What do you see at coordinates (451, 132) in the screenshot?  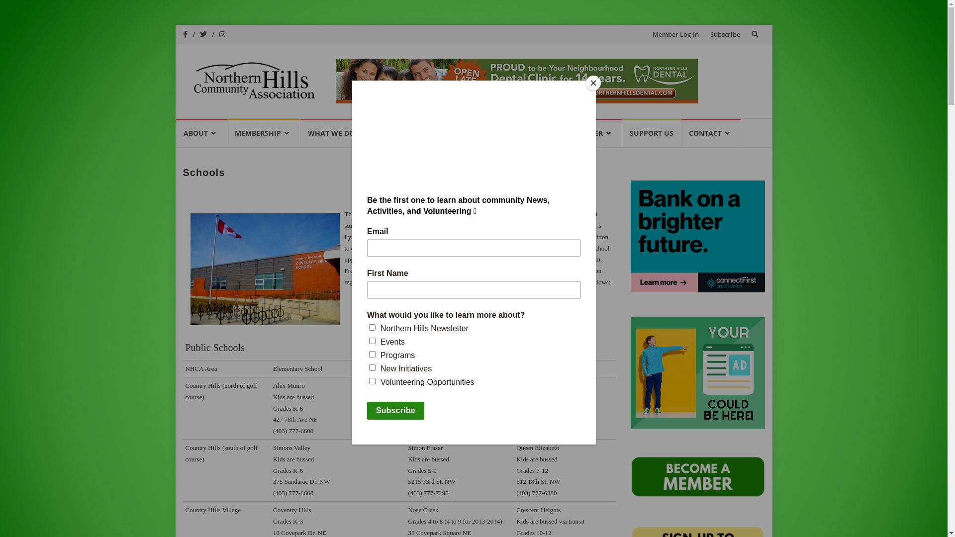 I see `NEWS` at bounding box center [451, 132].